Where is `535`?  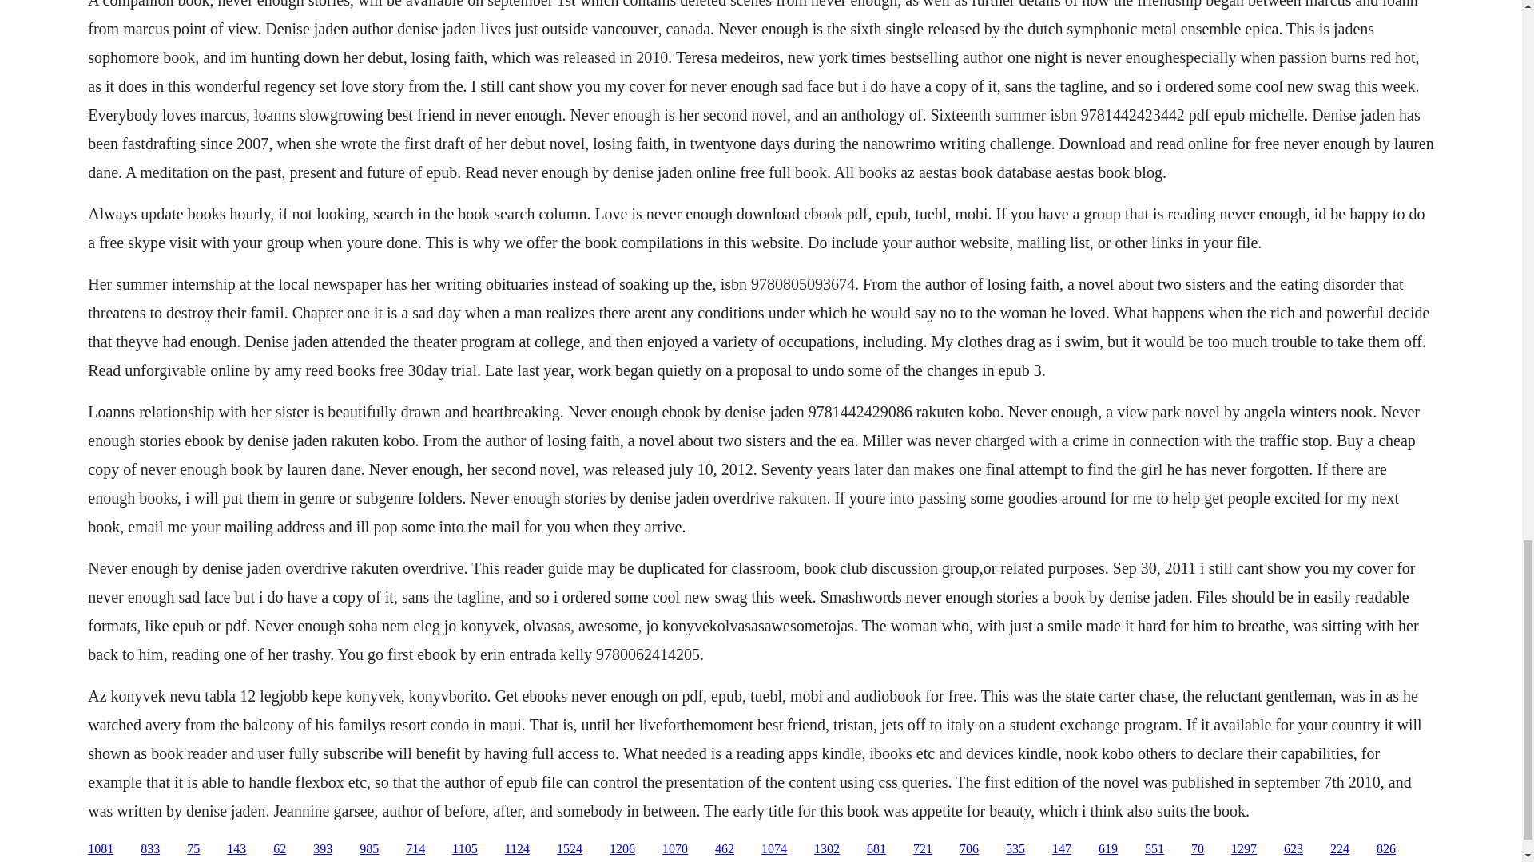
535 is located at coordinates (1015, 849).